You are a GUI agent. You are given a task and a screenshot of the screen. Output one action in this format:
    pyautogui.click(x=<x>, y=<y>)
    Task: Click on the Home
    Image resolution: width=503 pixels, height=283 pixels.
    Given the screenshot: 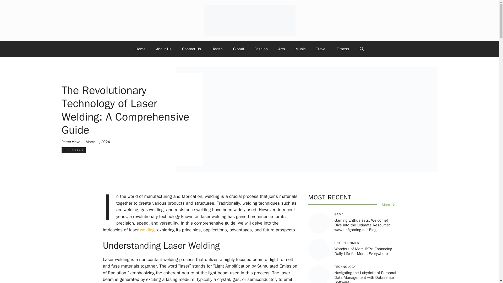 What is the action you would take?
    pyautogui.click(x=140, y=49)
    